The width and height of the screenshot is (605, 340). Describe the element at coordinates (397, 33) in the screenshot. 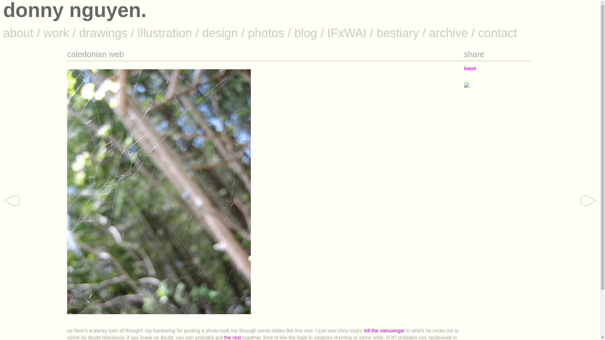

I see `bestiary` at that location.